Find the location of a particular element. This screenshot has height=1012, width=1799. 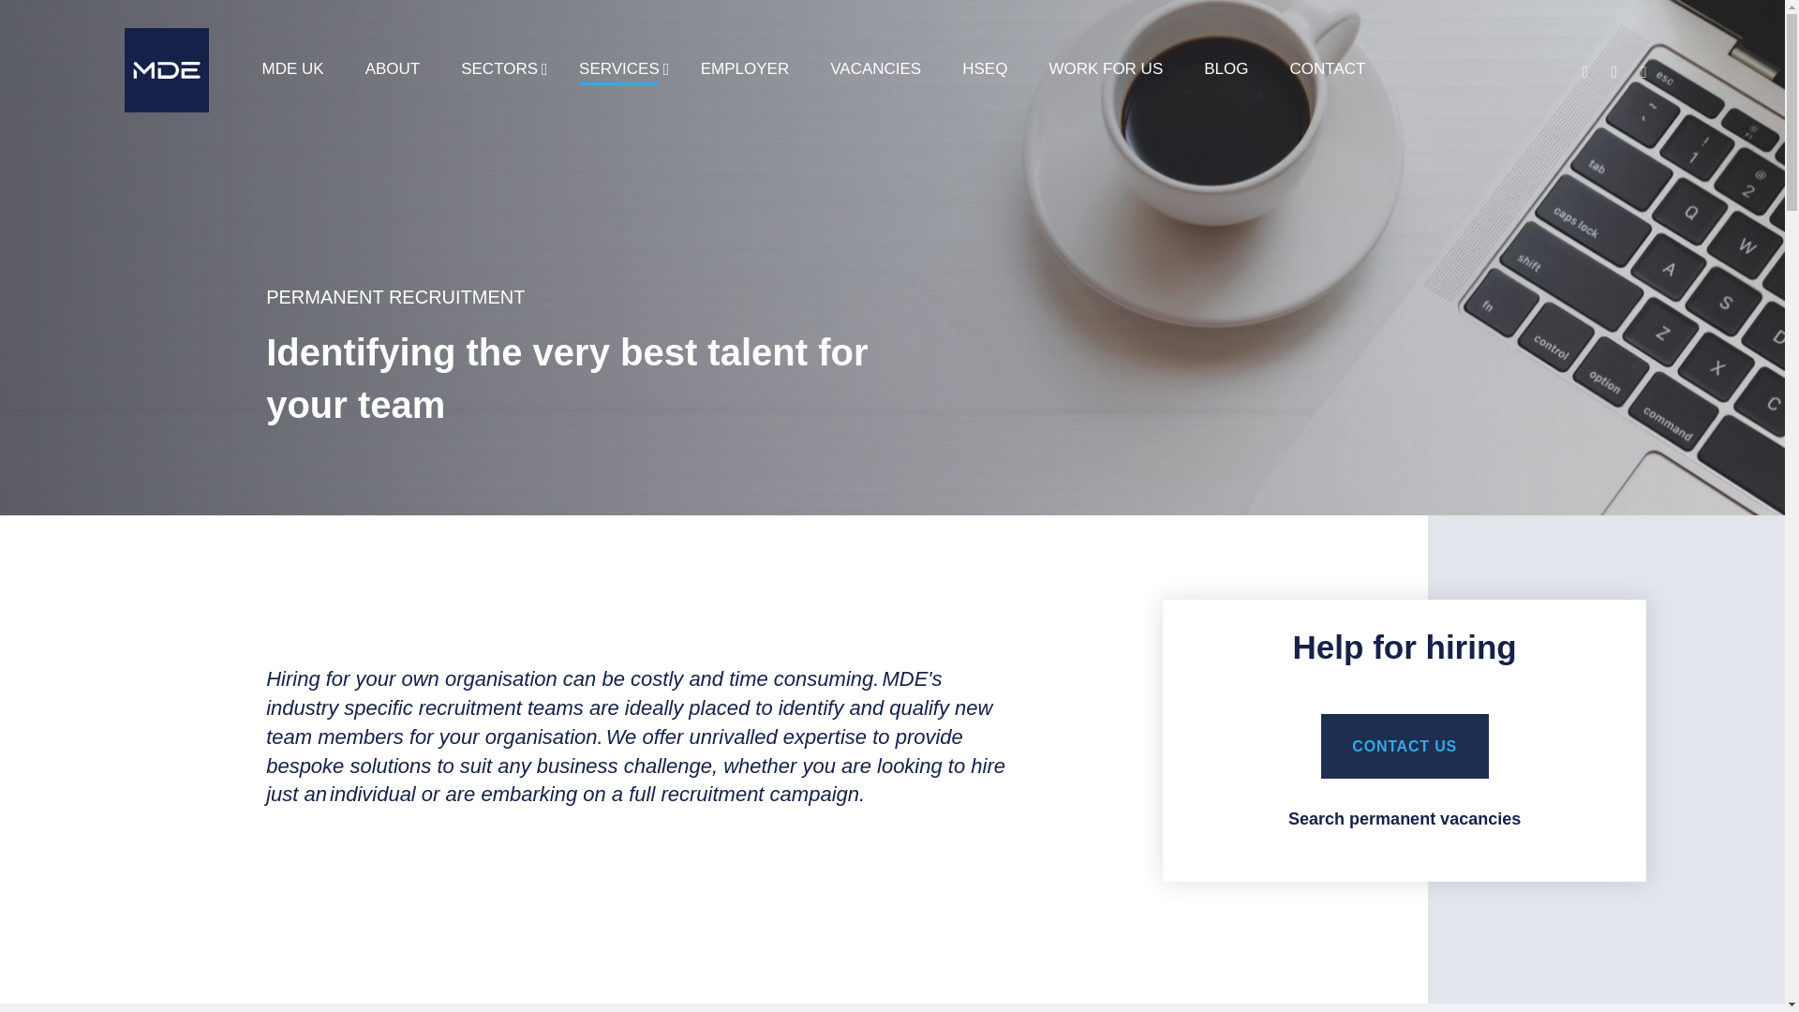

MDE UK is located at coordinates (292, 73).